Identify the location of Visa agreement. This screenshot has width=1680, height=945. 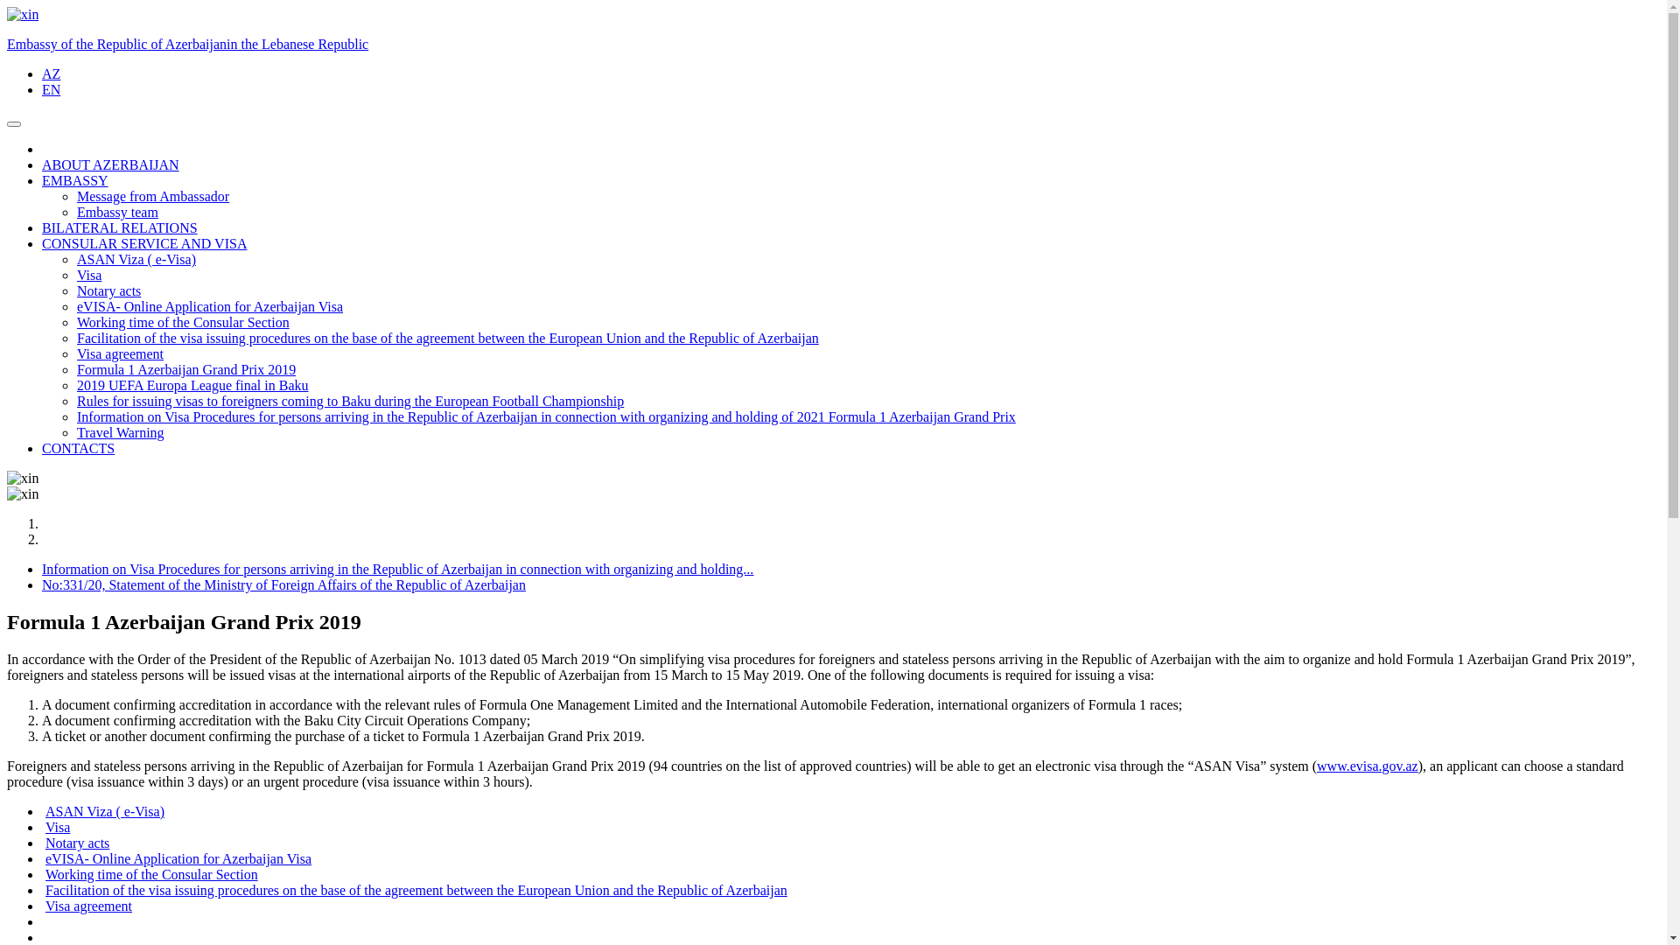
(121, 353).